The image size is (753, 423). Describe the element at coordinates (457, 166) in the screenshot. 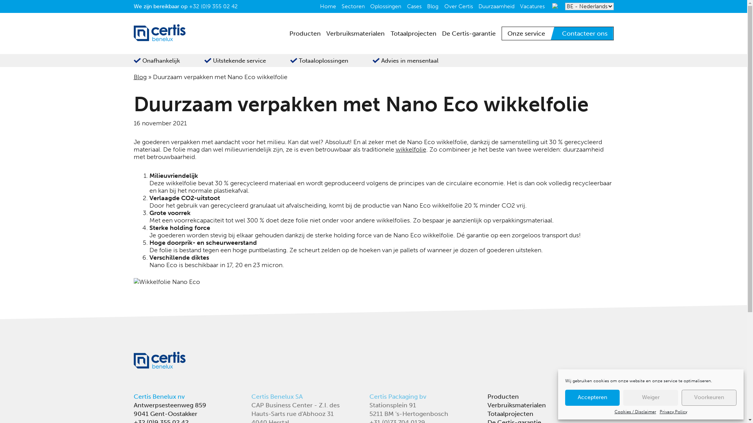

I see `wikkelfolie` at that location.